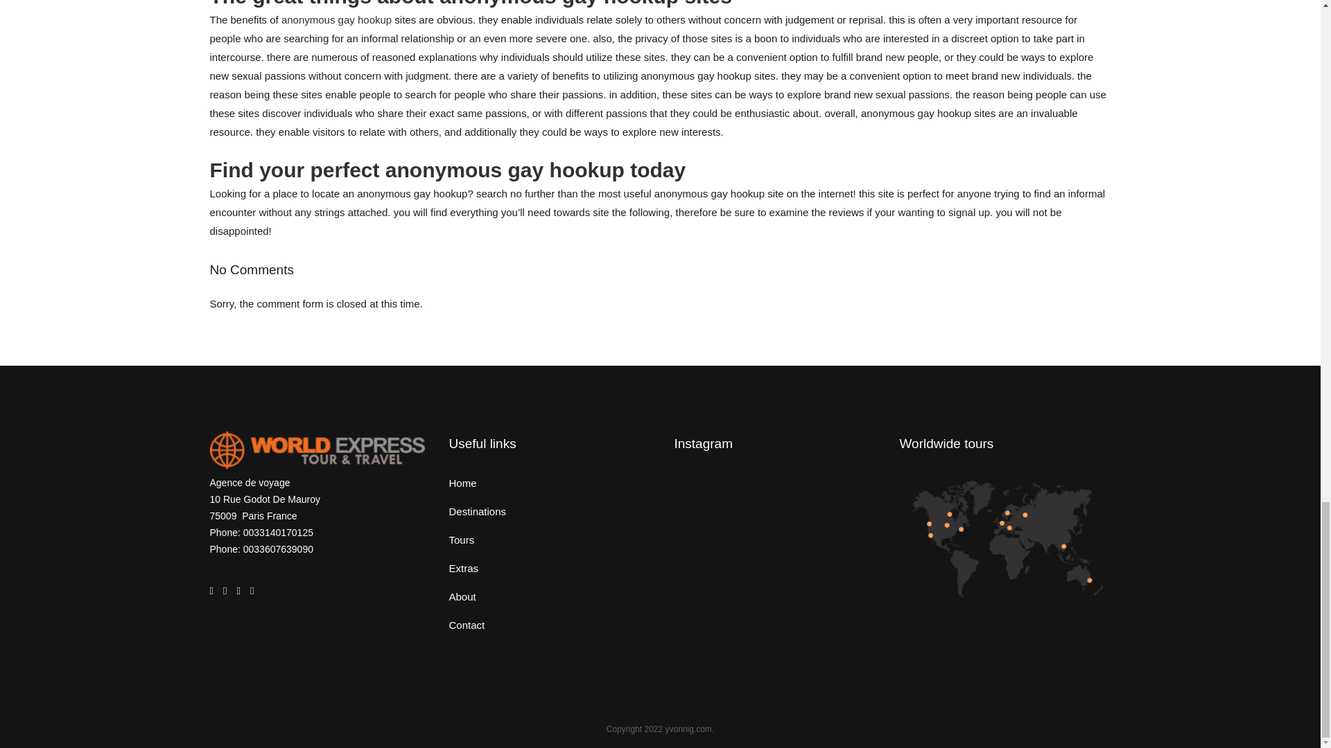 Image resolution: width=1331 pixels, height=748 pixels. Describe the element at coordinates (551, 625) in the screenshot. I see `Contact` at that location.